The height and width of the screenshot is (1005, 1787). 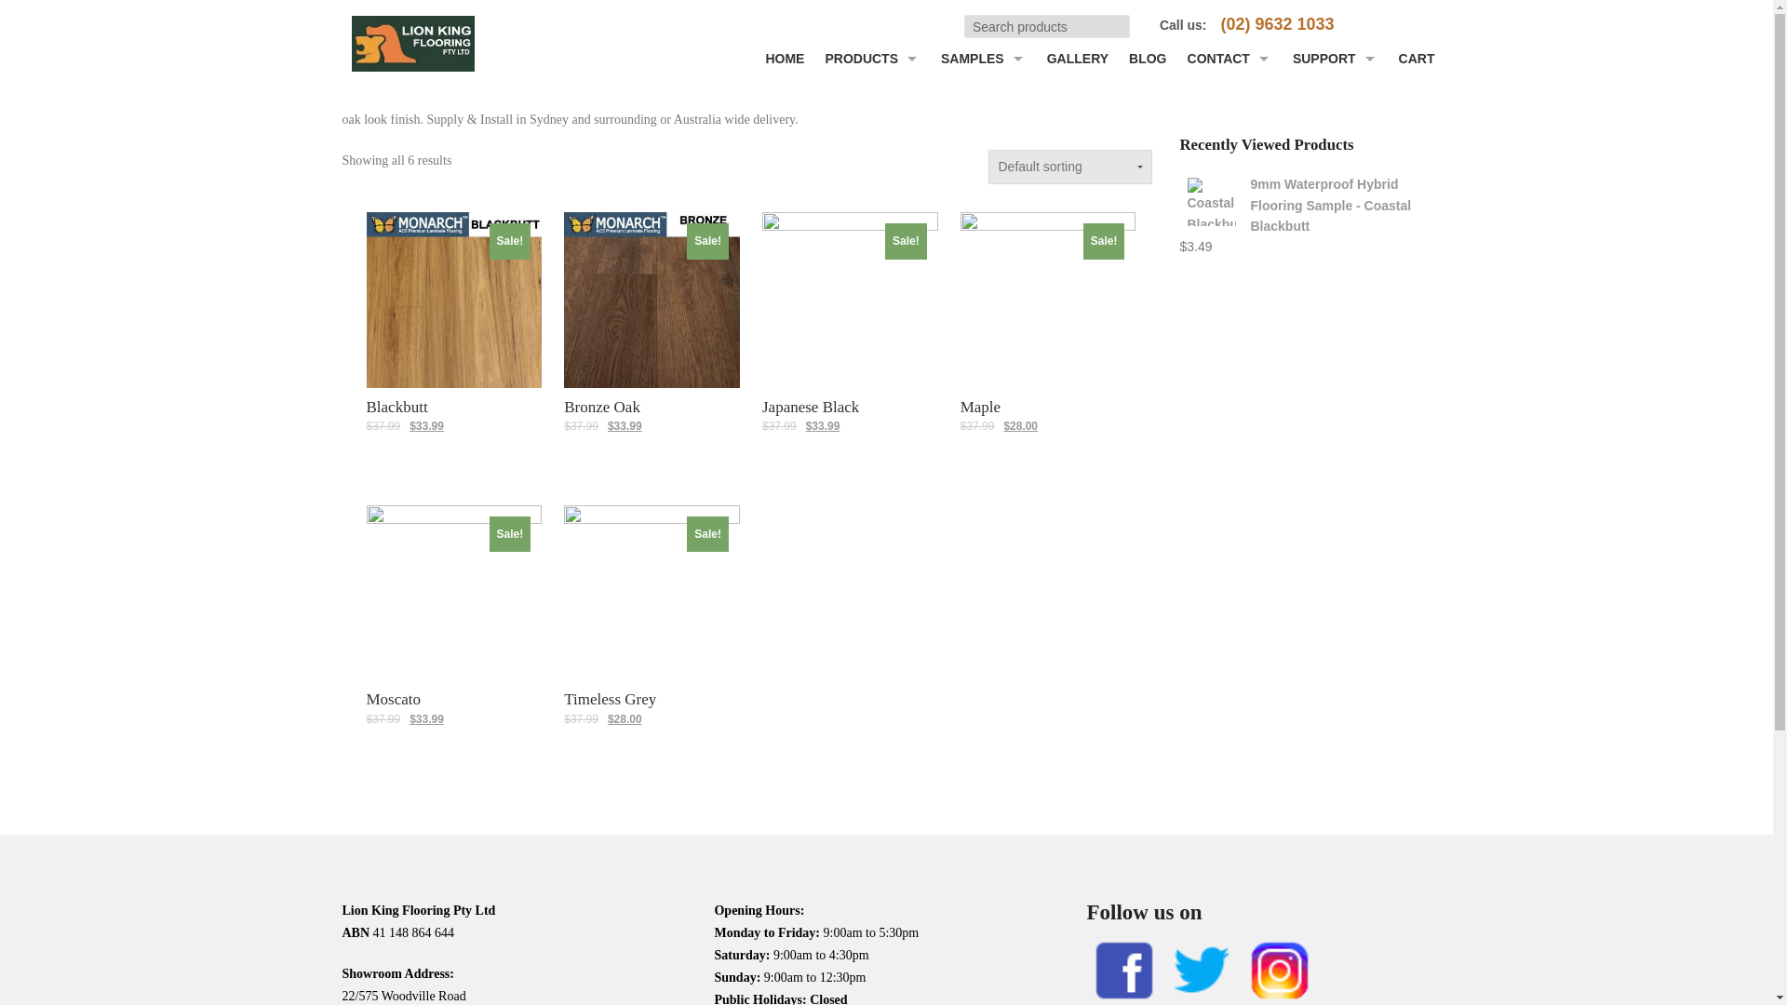 I want to click on PRODUCTS, so click(x=873, y=63).